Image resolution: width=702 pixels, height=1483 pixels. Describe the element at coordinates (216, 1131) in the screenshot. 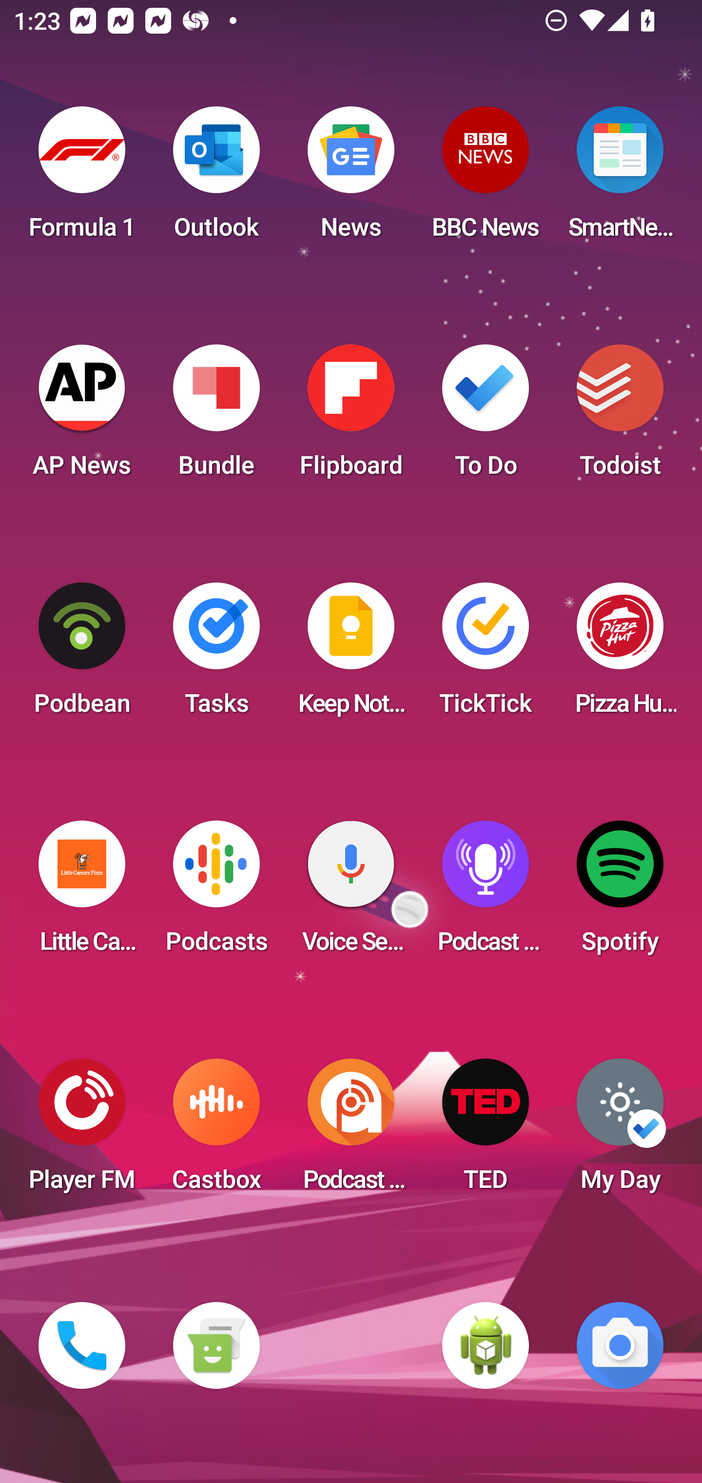

I see `Castbox` at that location.